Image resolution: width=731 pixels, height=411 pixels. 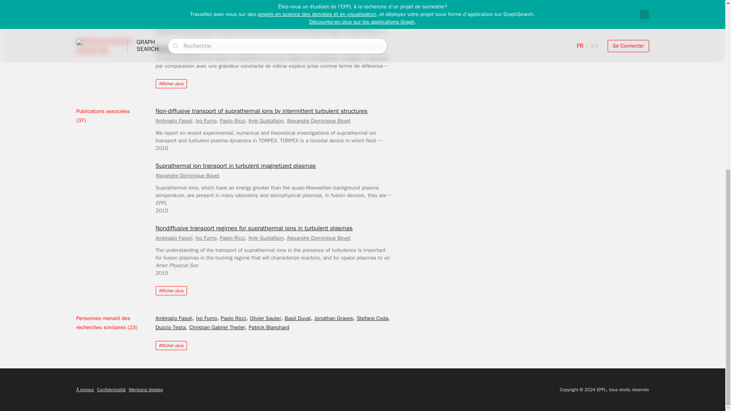 I want to click on Alexandre Dominique Bovet, so click(x=187, y=175).